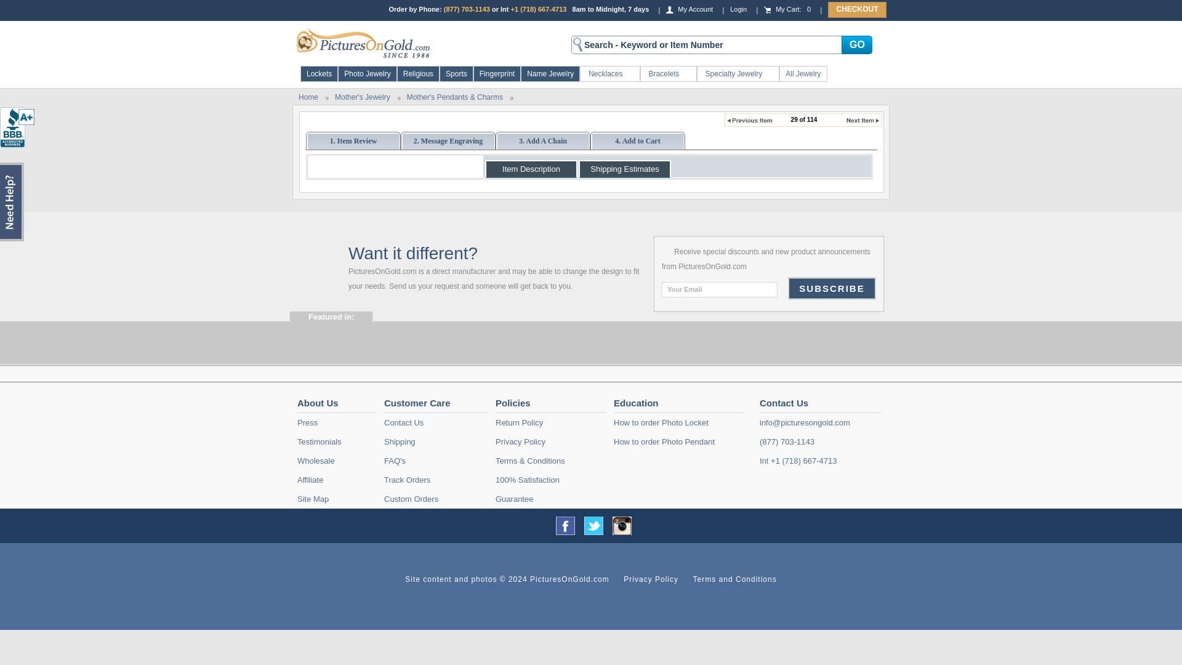 This screenshot has width=1182, height=665. What do you see at coordinates (739, 9) in the screenshot?
I see `Login` at bounding box center [739, 9].